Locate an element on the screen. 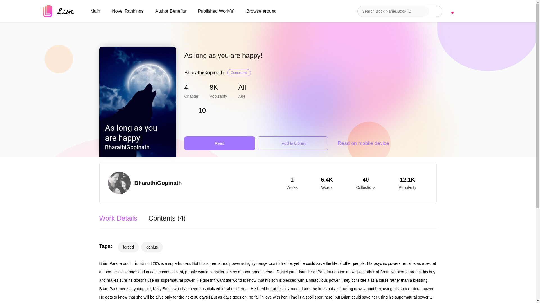  Novel Rankings is located at coordinates (127, 11).